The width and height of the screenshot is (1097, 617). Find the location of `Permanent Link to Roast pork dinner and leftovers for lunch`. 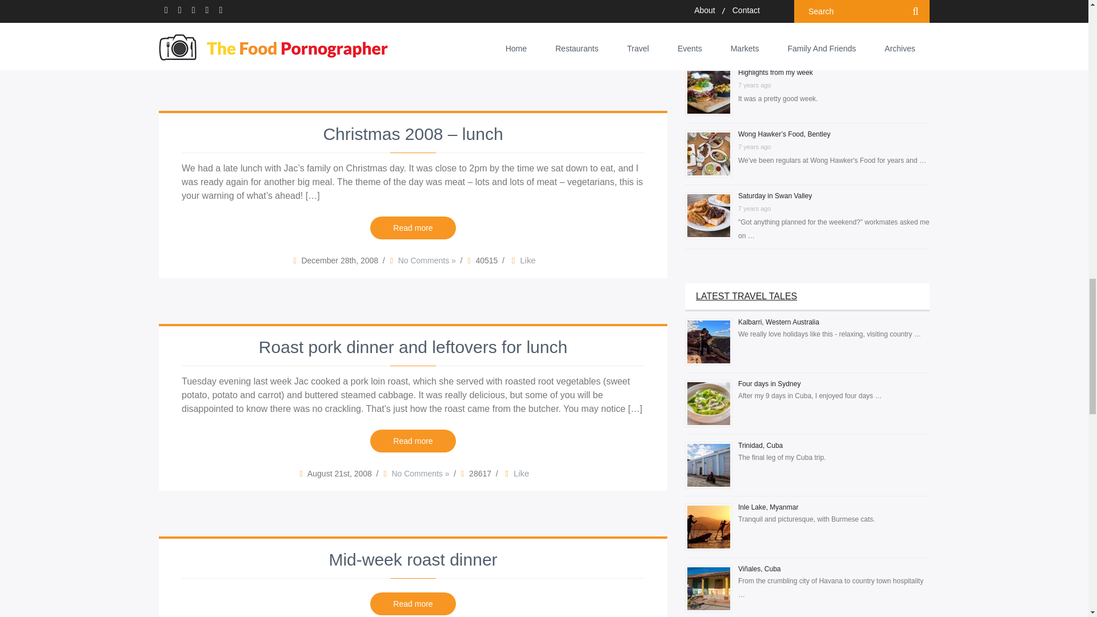

Permanent Link to Roast pork dinner and leftovers for lunch is located at coordinates (413, 347).